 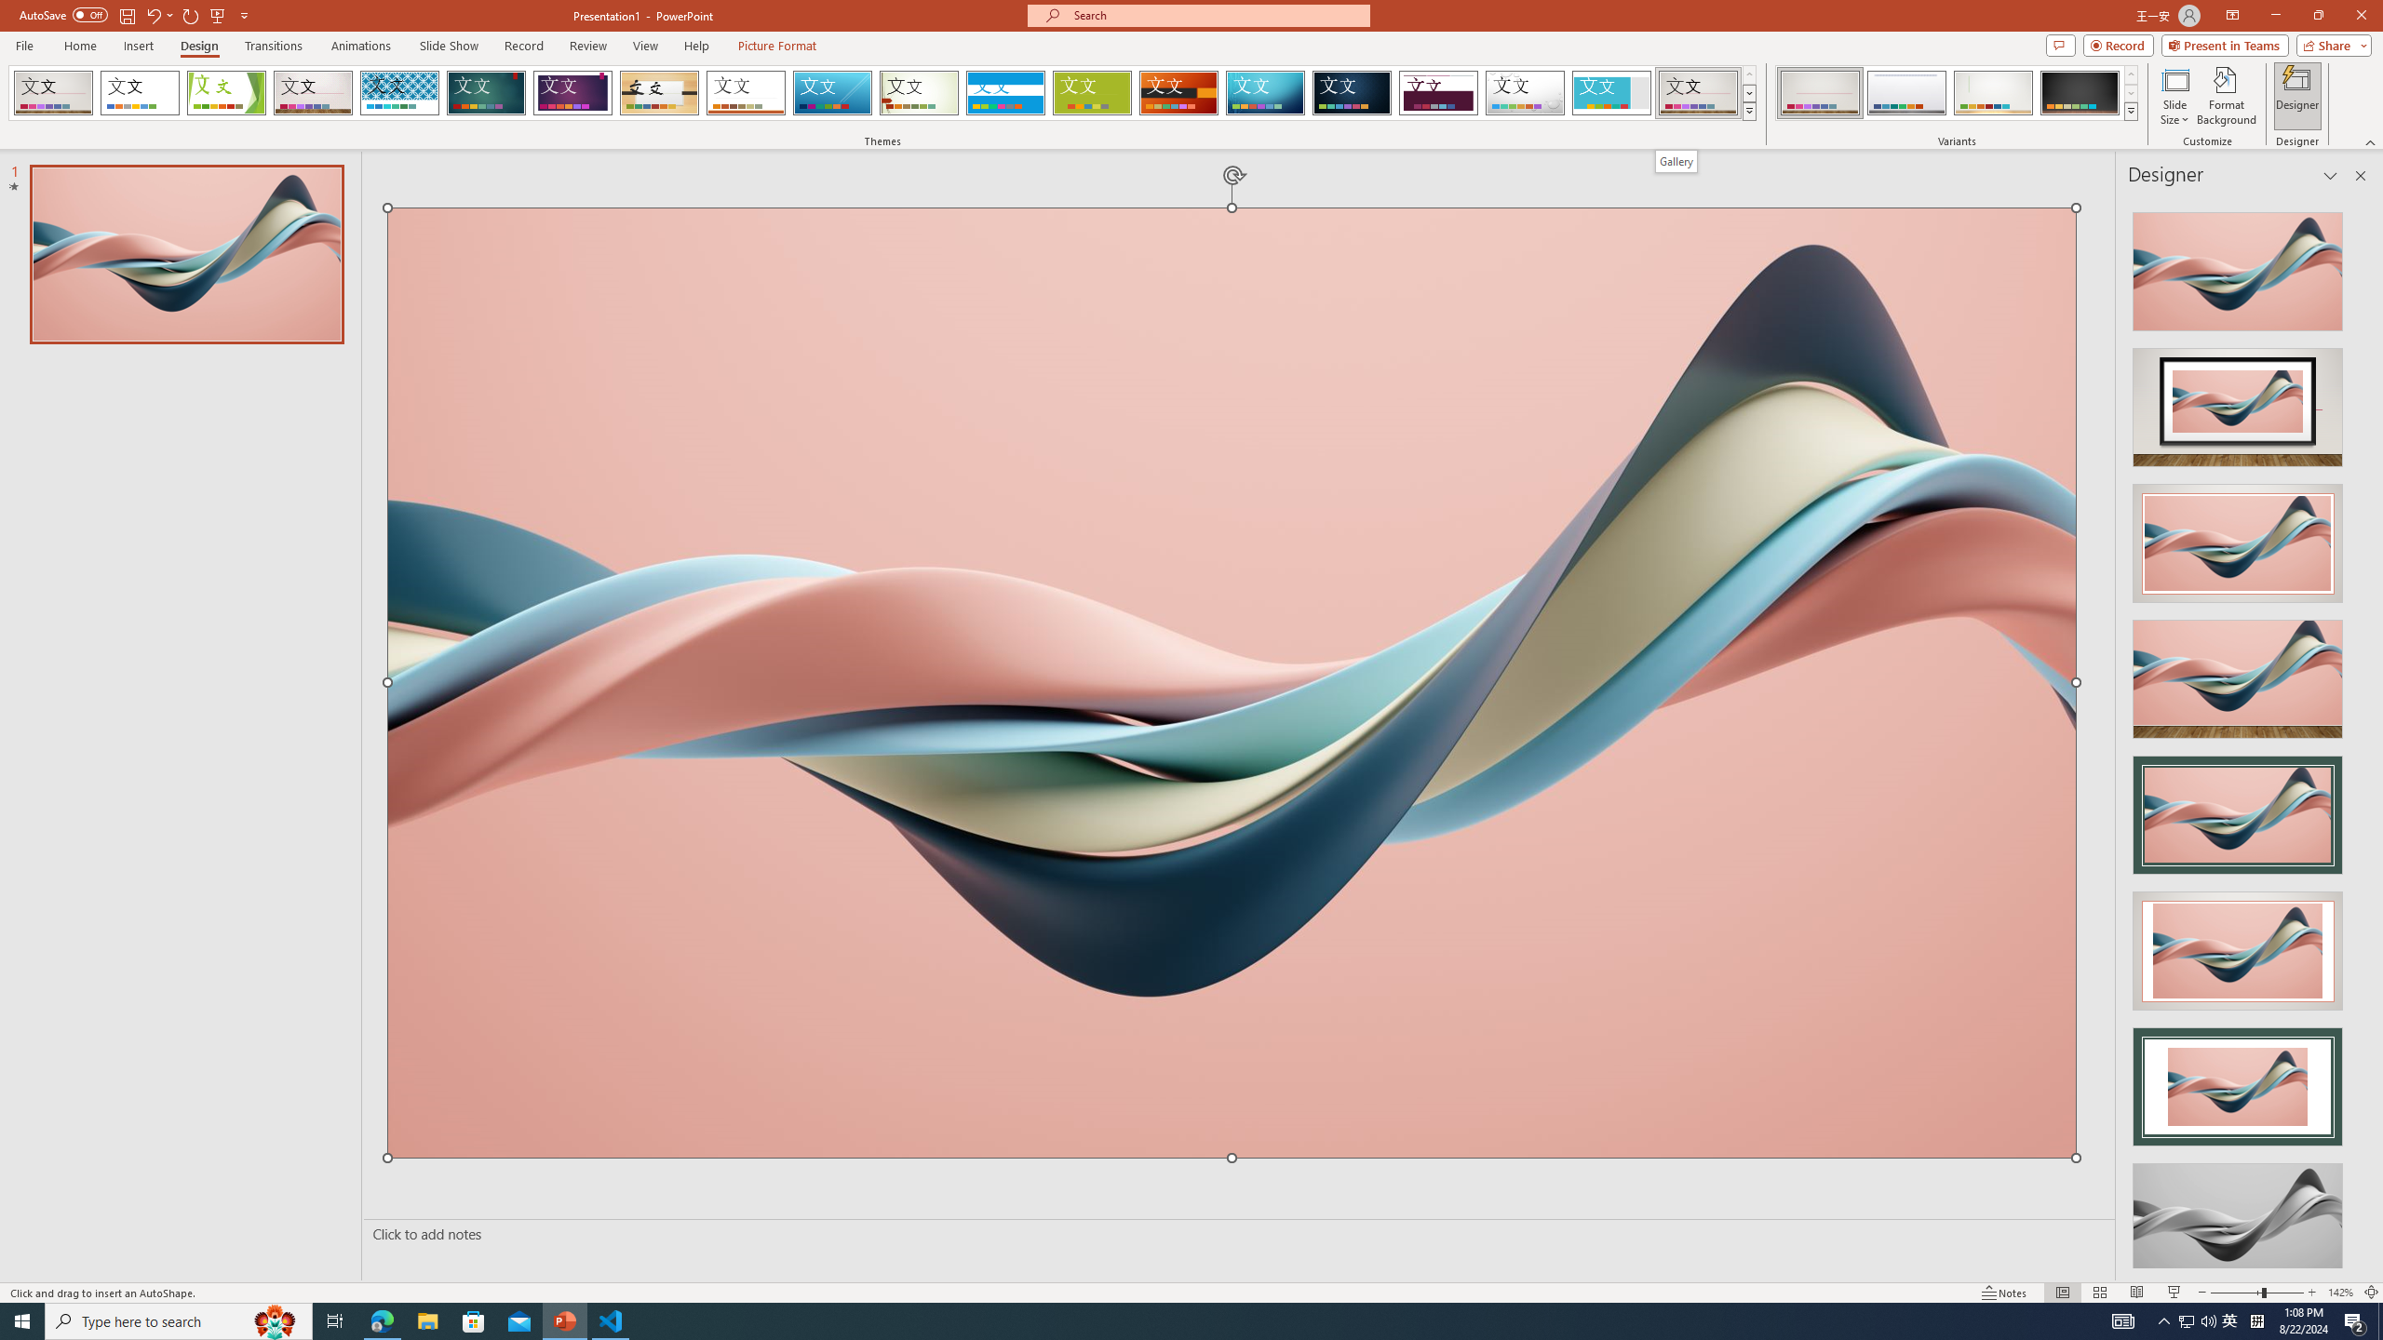 I want to click on Damask, so click(x=1352, y=93).